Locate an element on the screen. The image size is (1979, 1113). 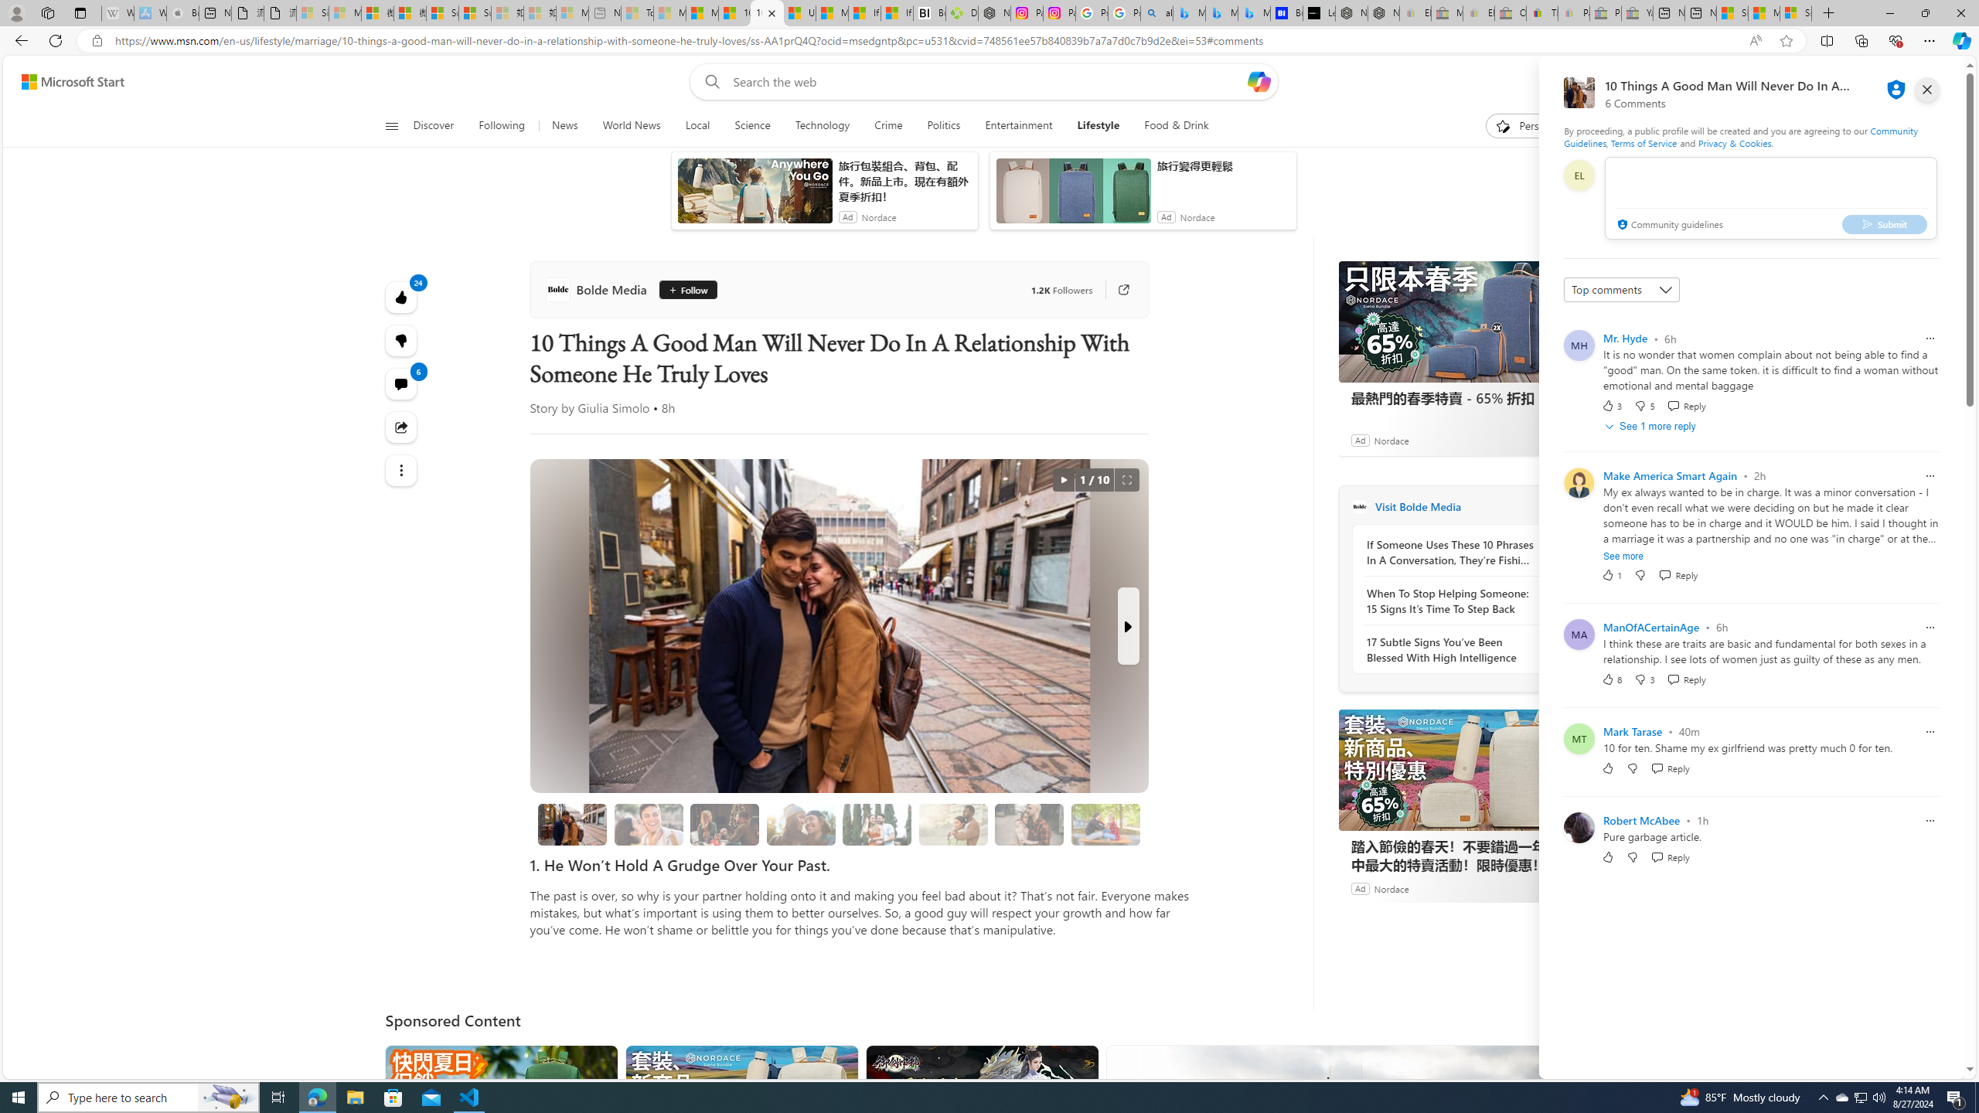
24 Like is located at coordinates (402, 297).